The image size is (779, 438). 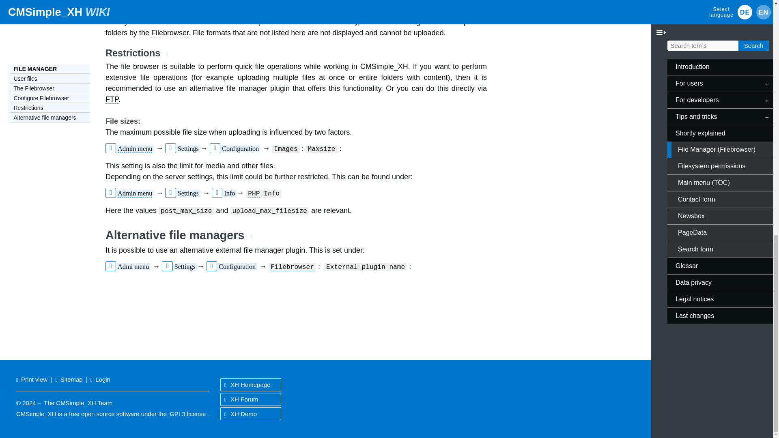 What do you see at coordinates (112, 99) in the screenshot?
I see `FTP` at bounding box center [112, 99].